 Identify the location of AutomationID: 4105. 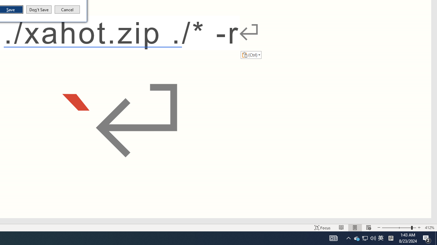
(333, 238).